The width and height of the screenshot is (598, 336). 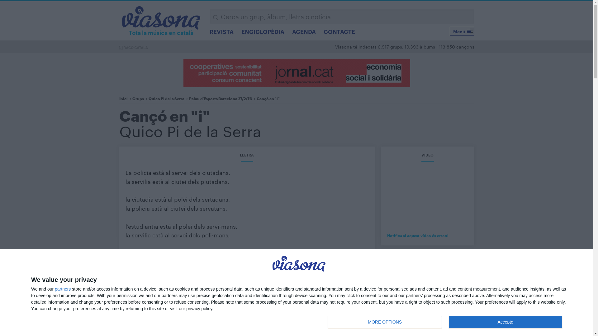 What do you see at coordinates (297, 126) in the screenshot?
I see `Facebook` at bounding box center [297, 126].